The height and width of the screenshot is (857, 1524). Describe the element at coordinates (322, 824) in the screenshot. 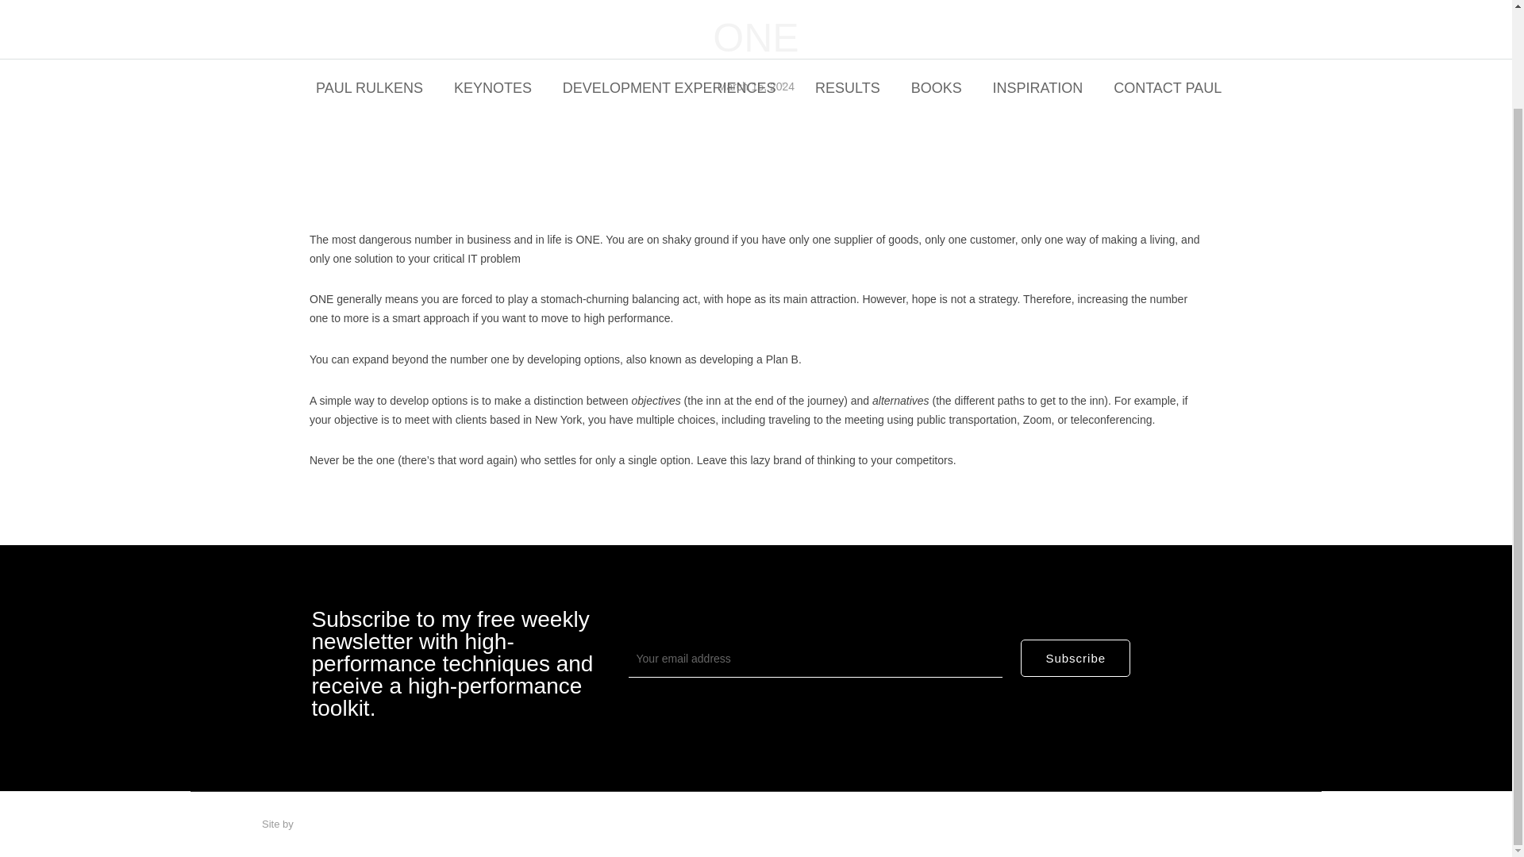

I see `TheMavens` at that location.